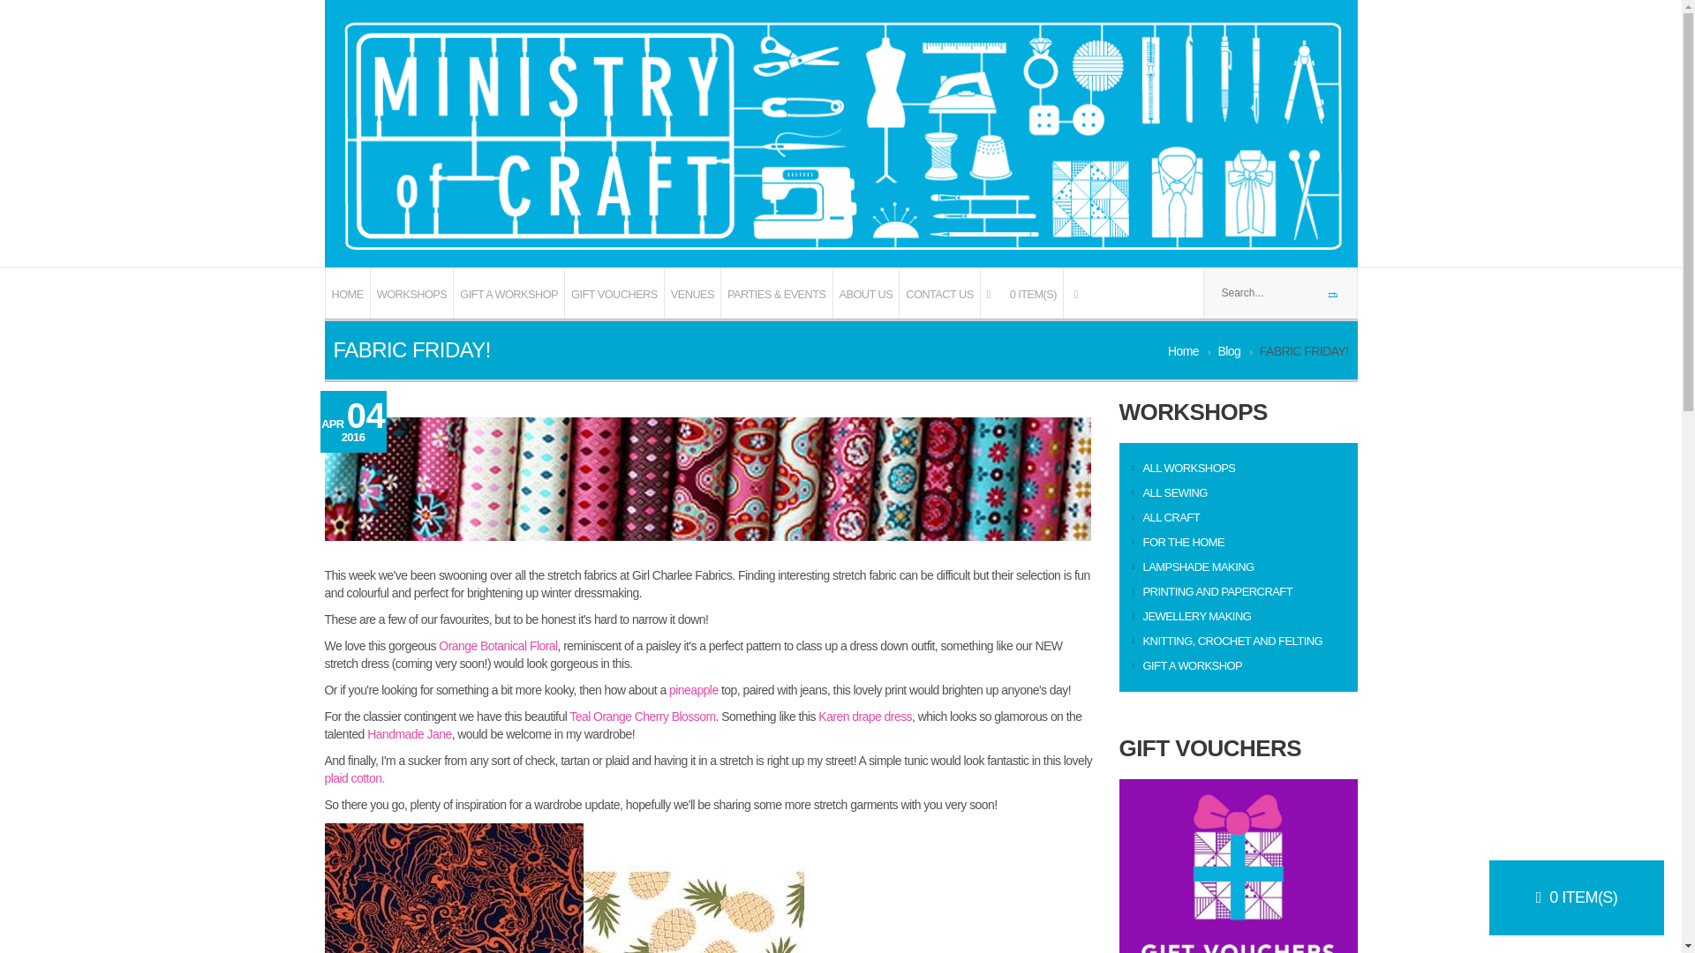  Describe the element at coordinates (1211, 591) in the screenshot. I see `Printing and Papercraft` at that location.